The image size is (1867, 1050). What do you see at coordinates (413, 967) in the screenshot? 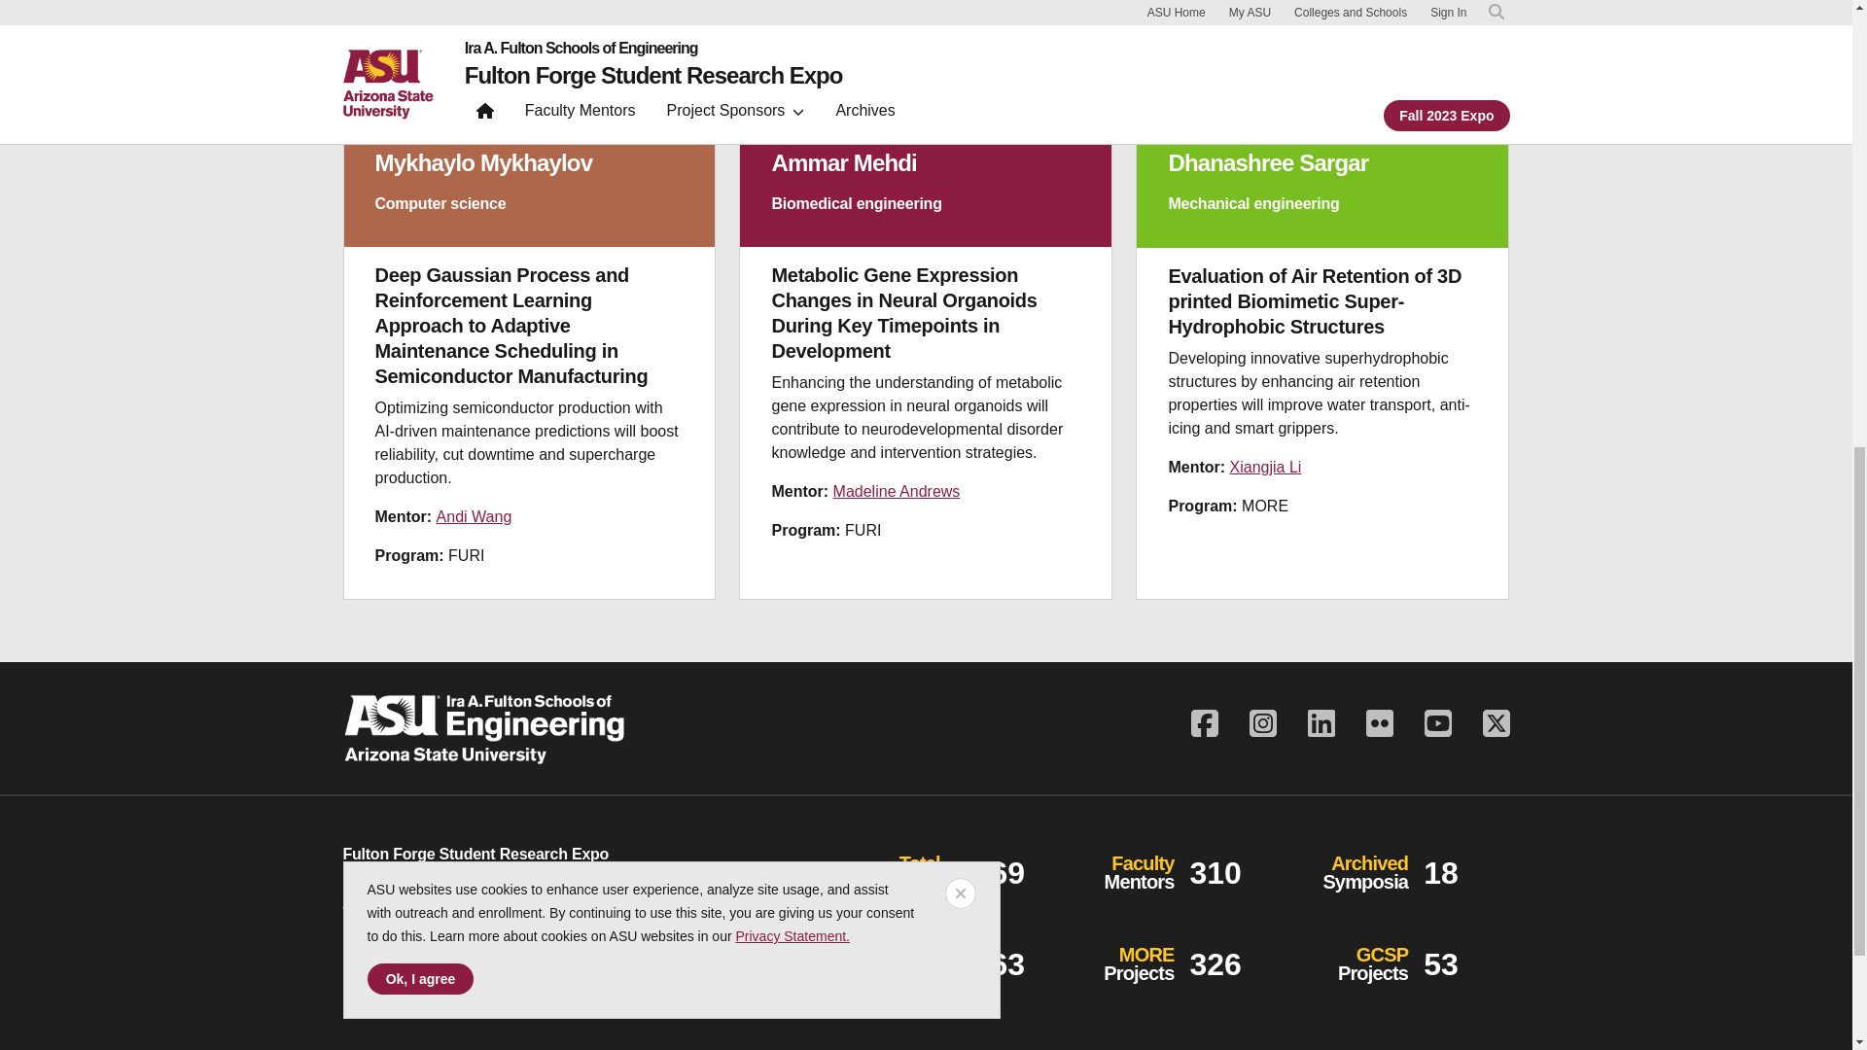
I see `Contribute` at bounding box center [413, 967].